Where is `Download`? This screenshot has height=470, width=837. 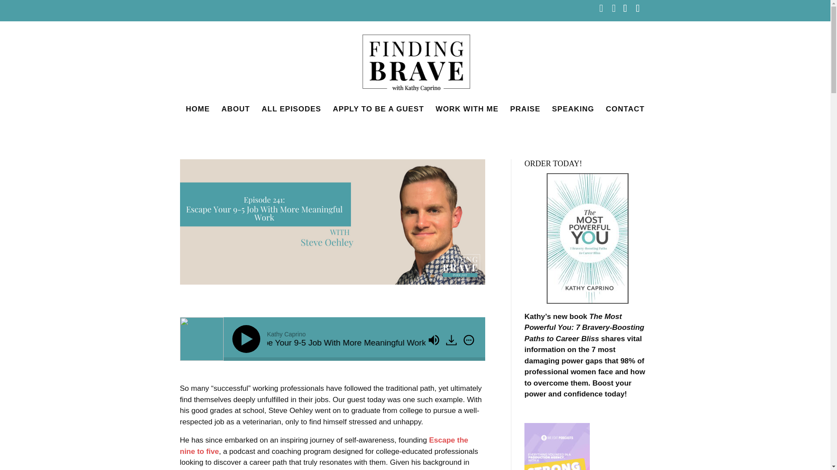 Download is located at coordinates (451, 340).